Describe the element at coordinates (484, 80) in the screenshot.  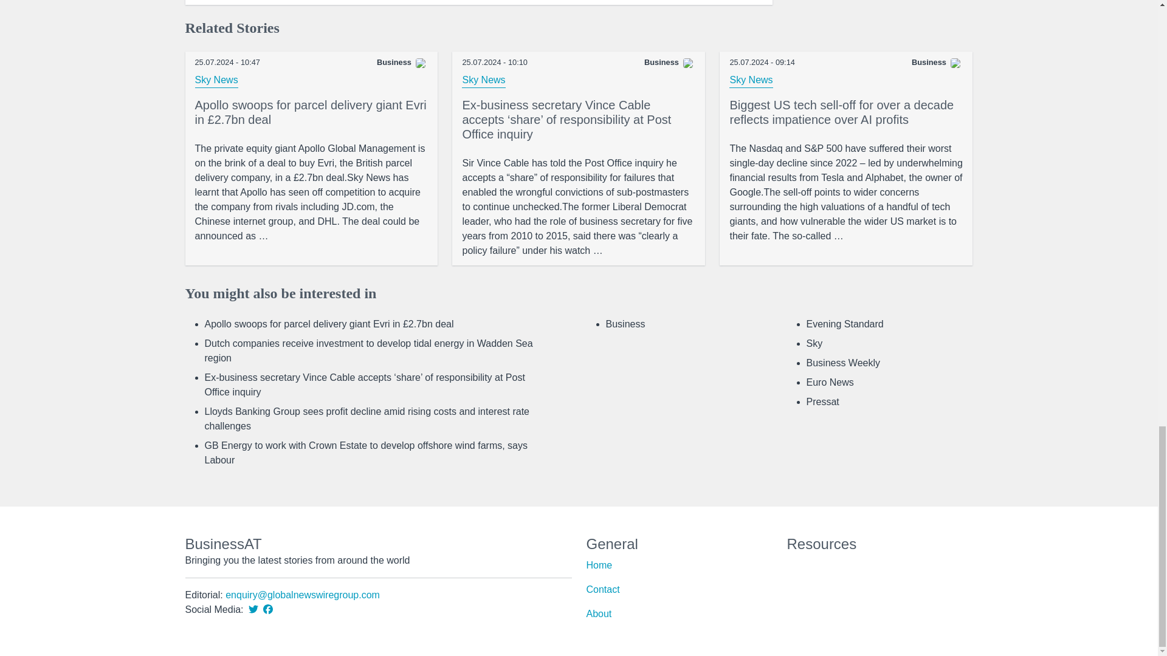
I see `Sky News` at that location.